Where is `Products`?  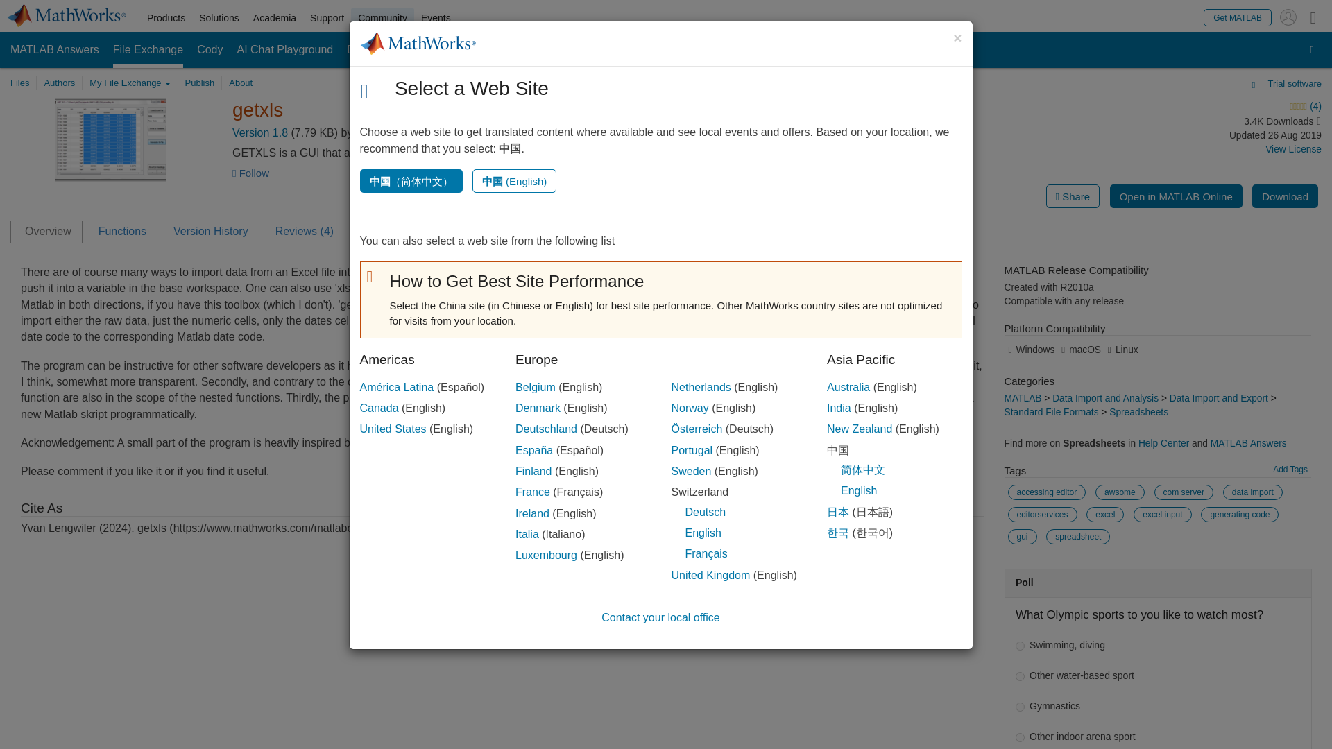 Products is located at coordinates (165, 18).